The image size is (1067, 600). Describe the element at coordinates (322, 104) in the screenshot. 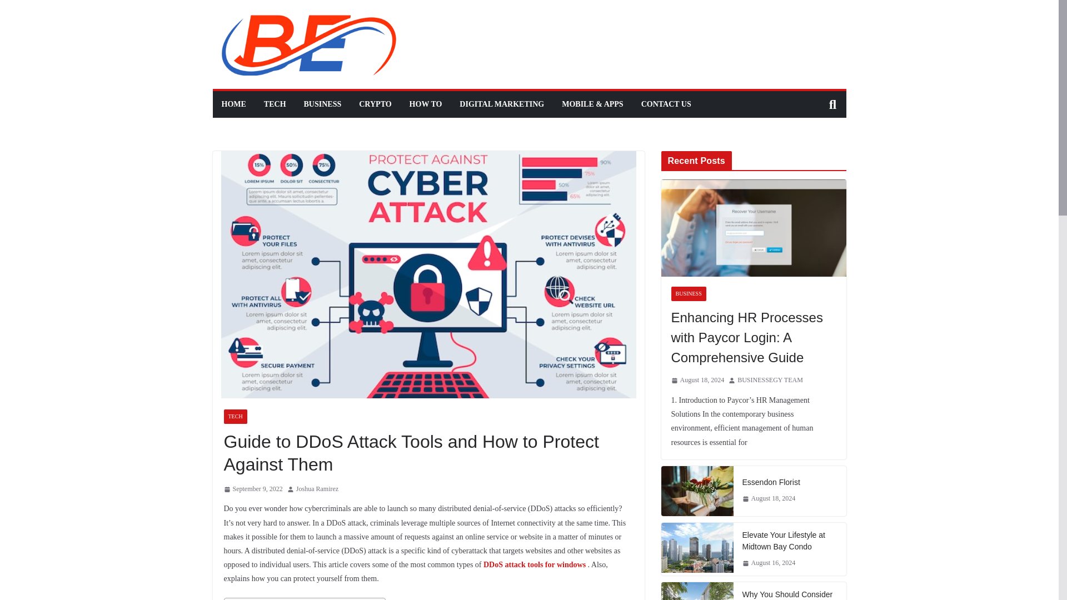

I see `BUSINESS` at that location.